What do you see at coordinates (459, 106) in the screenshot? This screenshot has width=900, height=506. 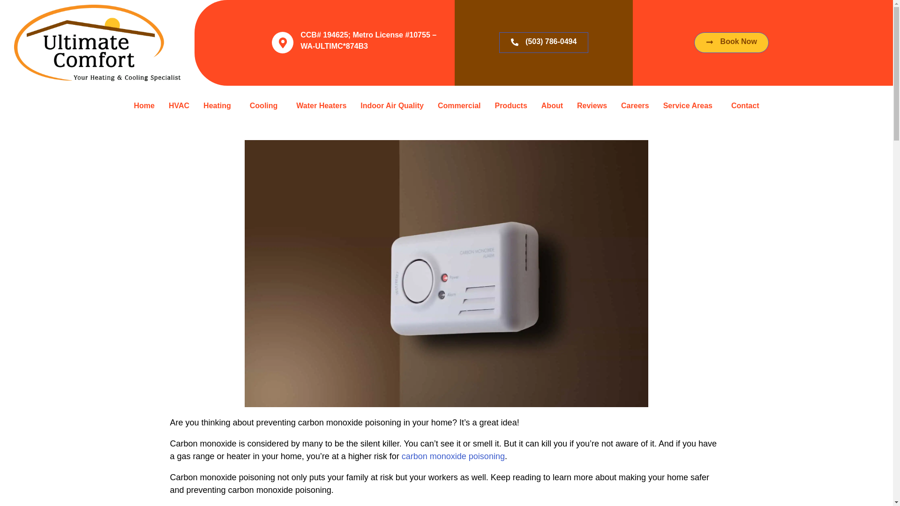 I see `Commercial` at bounding box center [459, 106].